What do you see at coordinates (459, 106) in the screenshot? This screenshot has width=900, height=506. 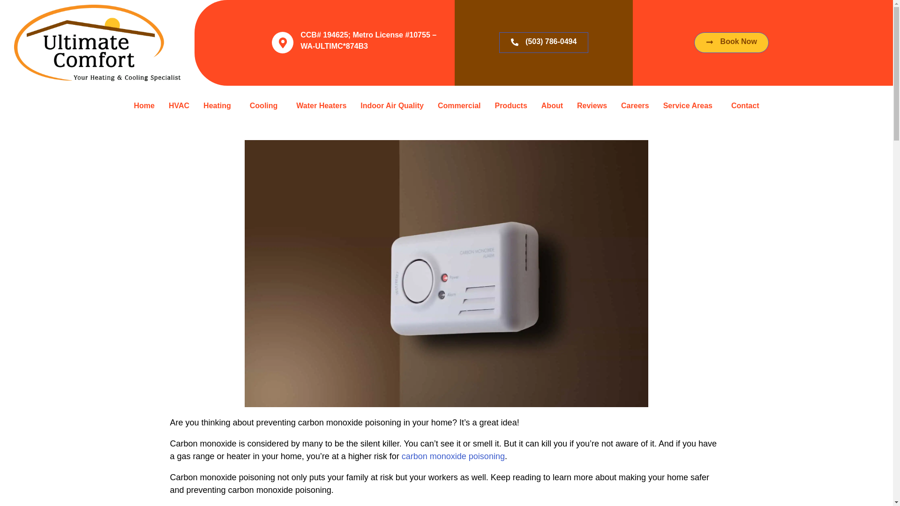 I see `Commercial` at bounding box center [459, 106].